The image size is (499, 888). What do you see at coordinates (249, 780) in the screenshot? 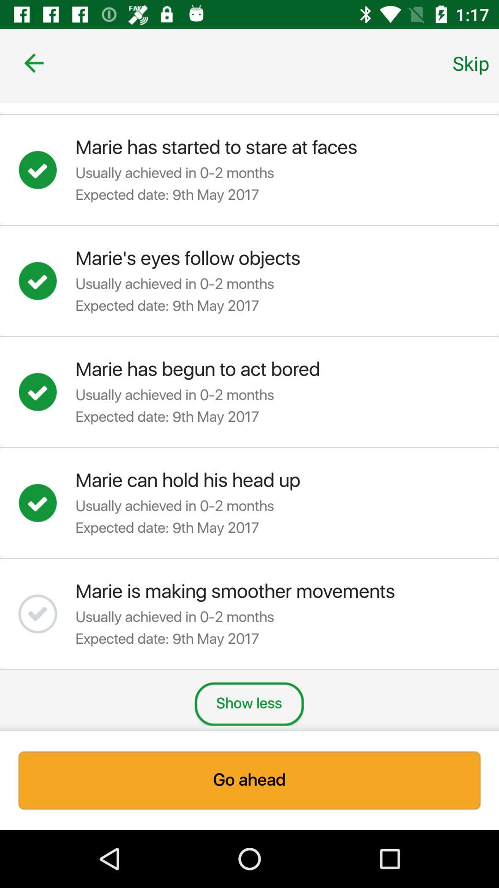
I see `turn on go ahead icon` at bounding box center [249, 780].